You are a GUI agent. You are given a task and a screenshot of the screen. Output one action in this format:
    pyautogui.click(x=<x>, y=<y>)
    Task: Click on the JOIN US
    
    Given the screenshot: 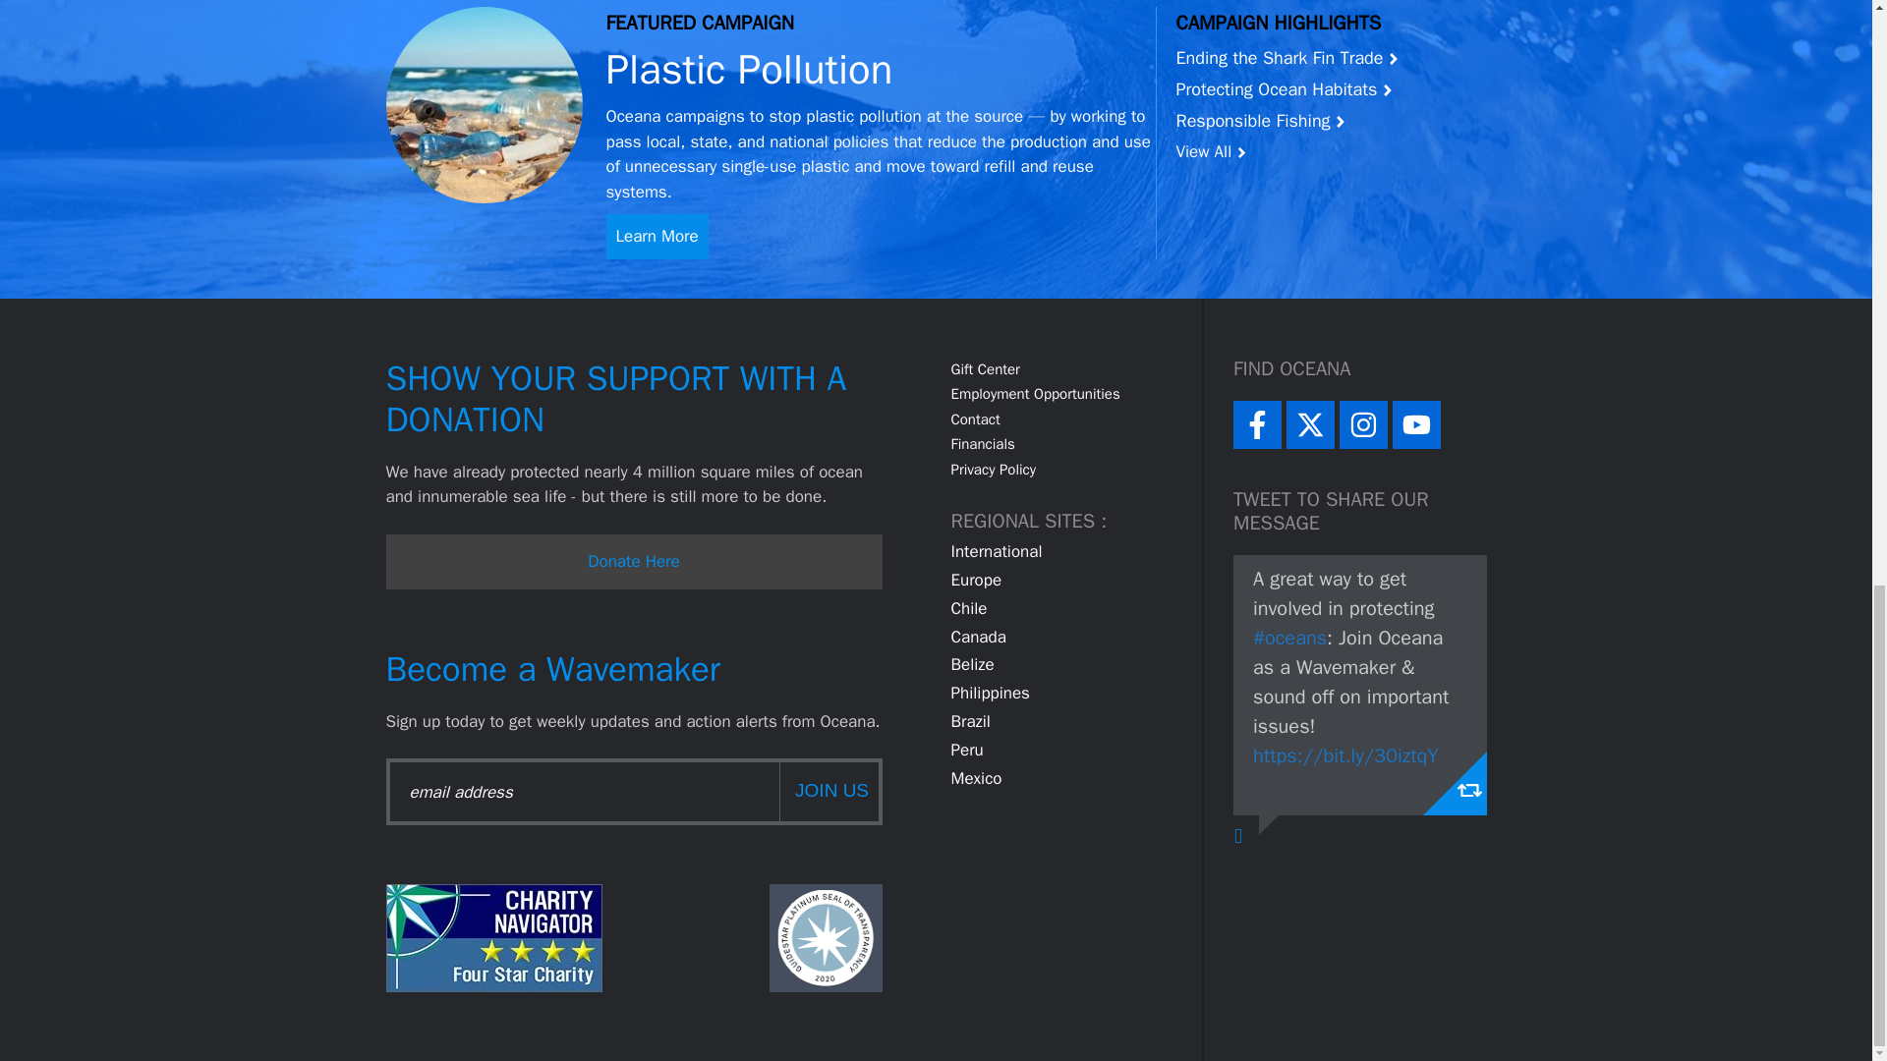 What is the action you would take?
    pyautogui.click(x=829, y=791)
    